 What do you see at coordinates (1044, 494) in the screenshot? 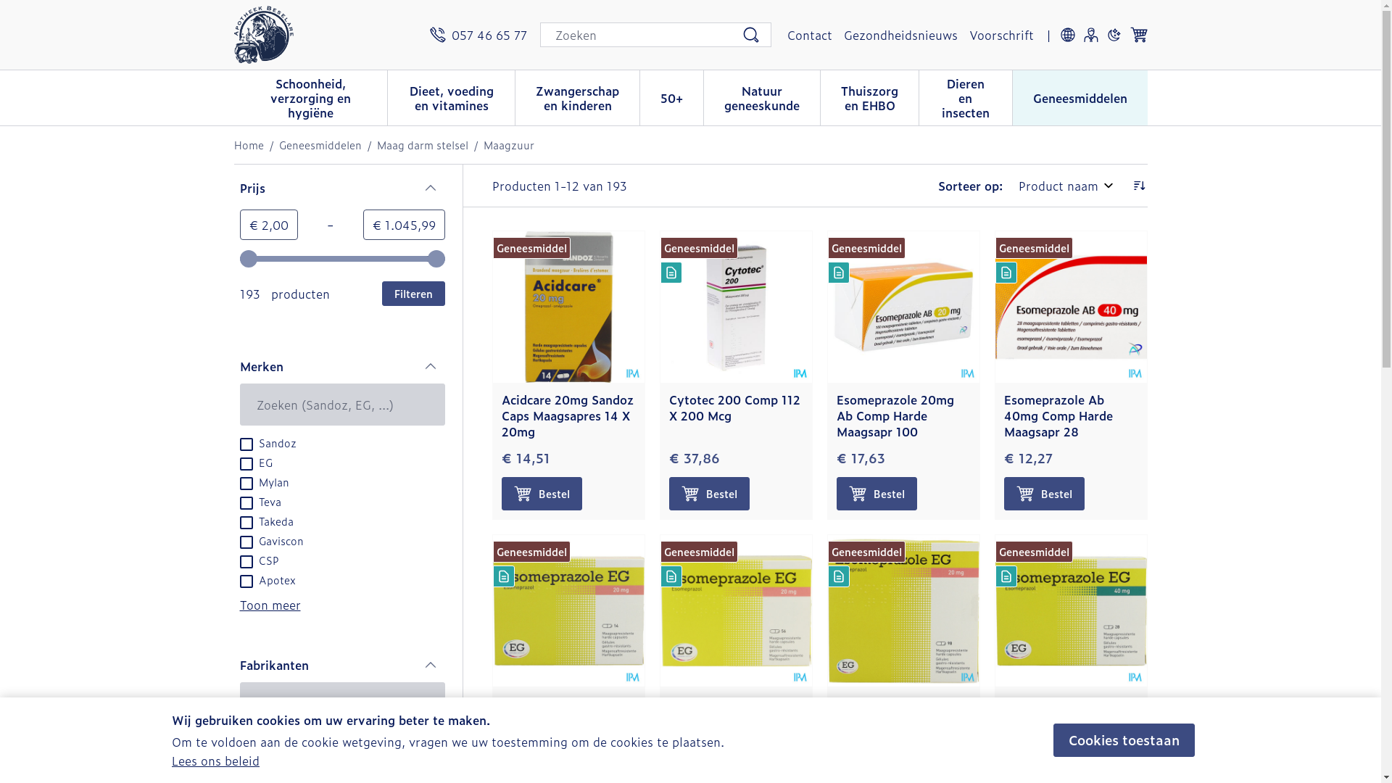
I see `Bestel` at bounding box center [1044, 494].